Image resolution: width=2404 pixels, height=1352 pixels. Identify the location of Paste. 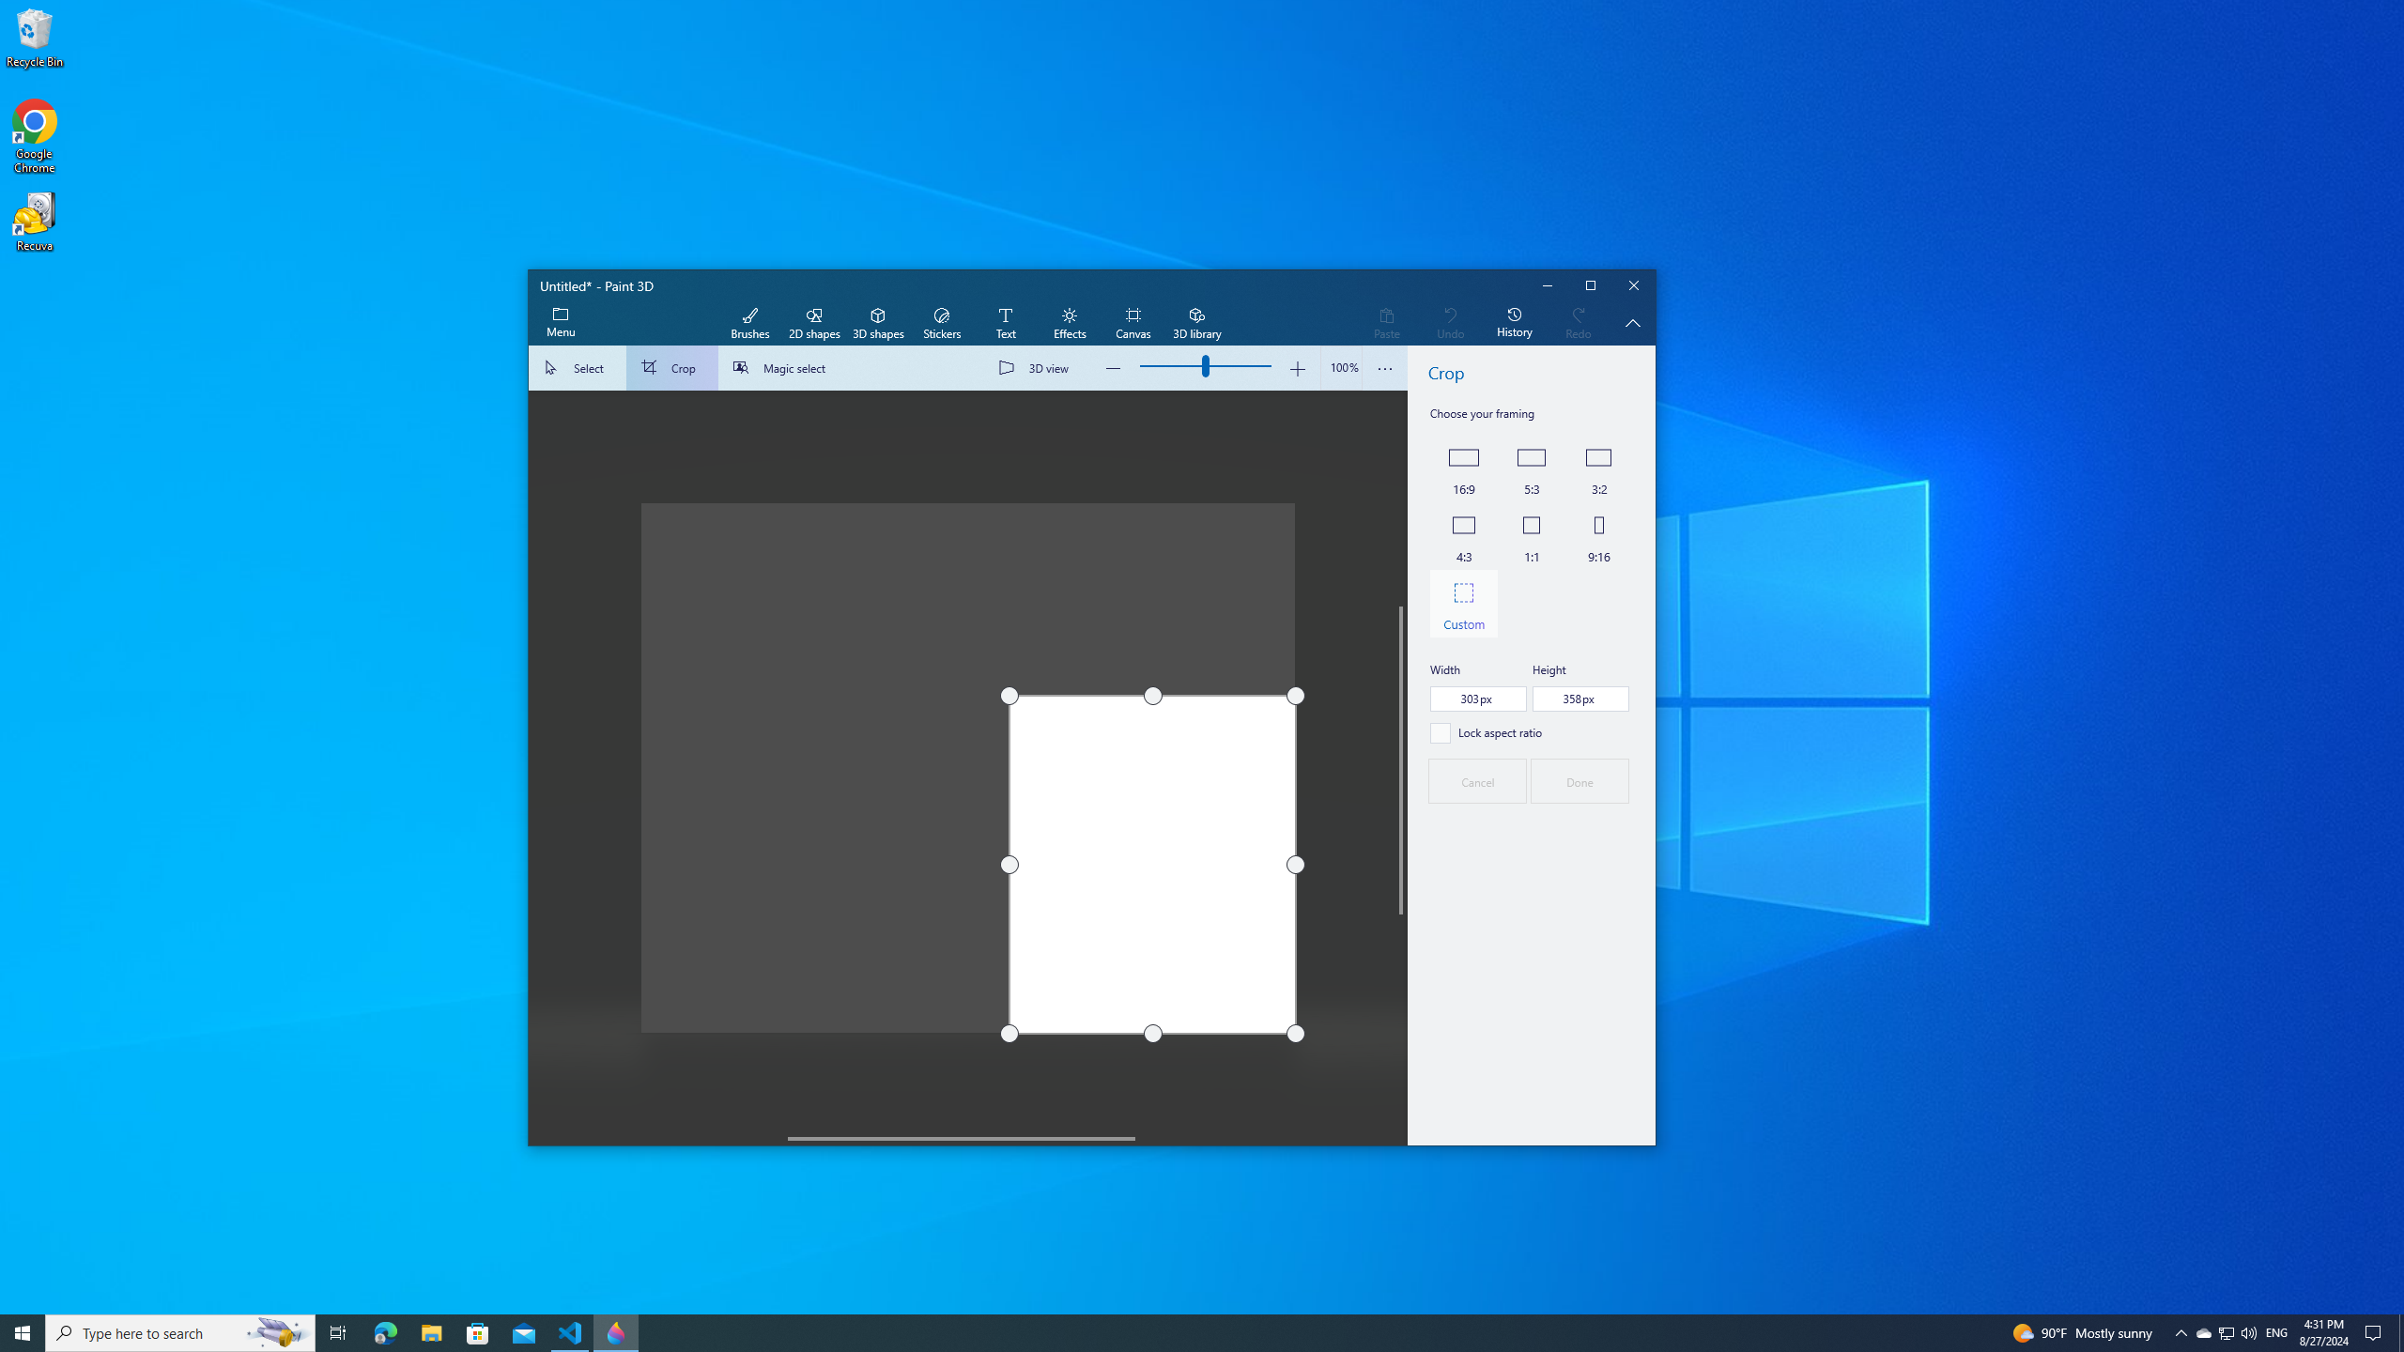
(1386, 323).